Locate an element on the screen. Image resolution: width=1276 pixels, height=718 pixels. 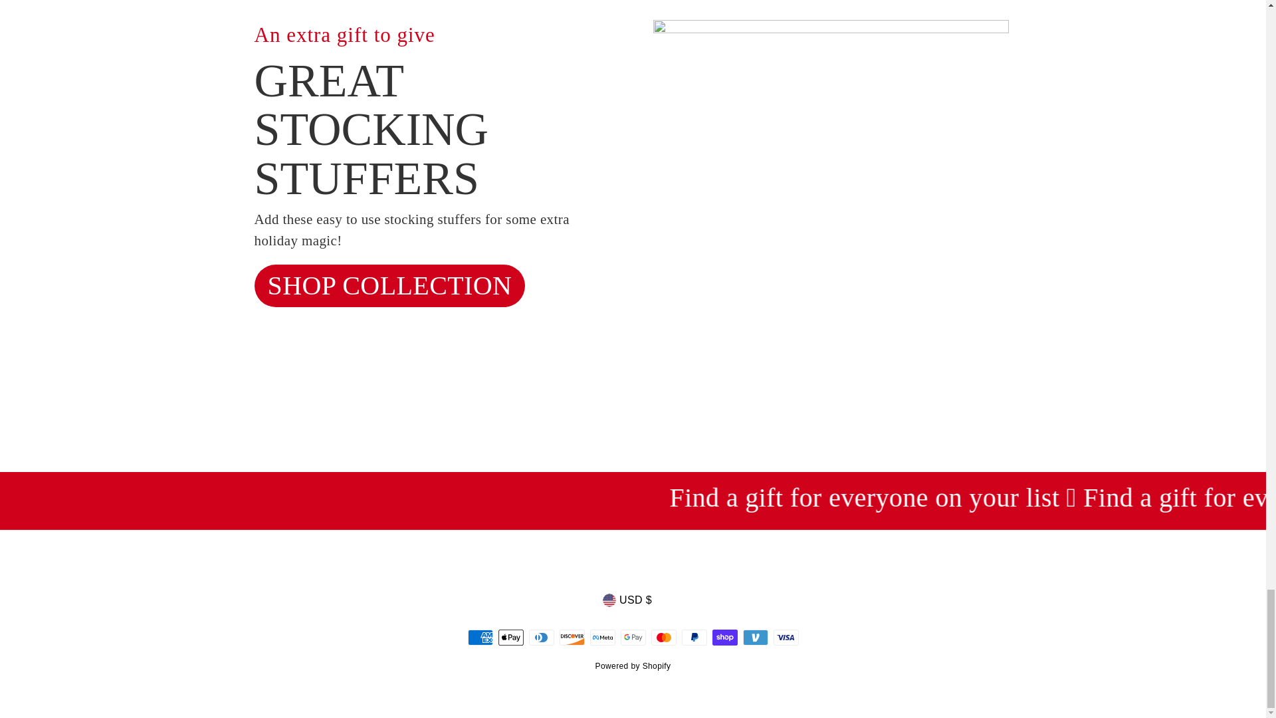
Shop Pay is located at coordinates (724, 637).